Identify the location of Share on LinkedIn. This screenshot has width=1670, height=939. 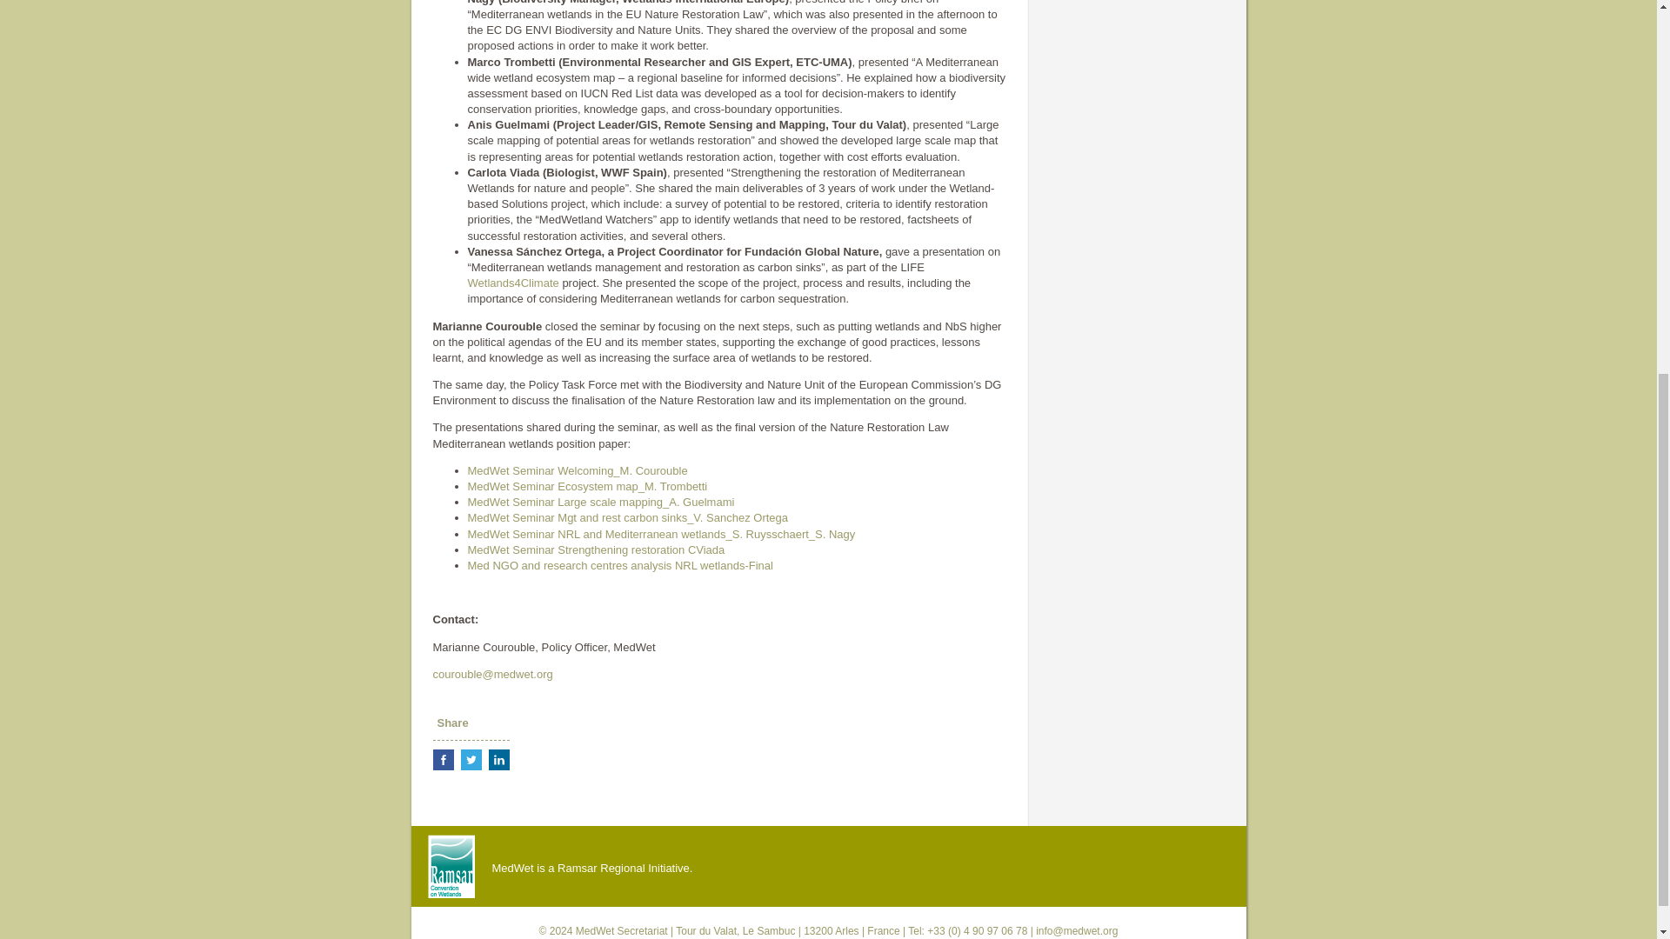
(499, 759).